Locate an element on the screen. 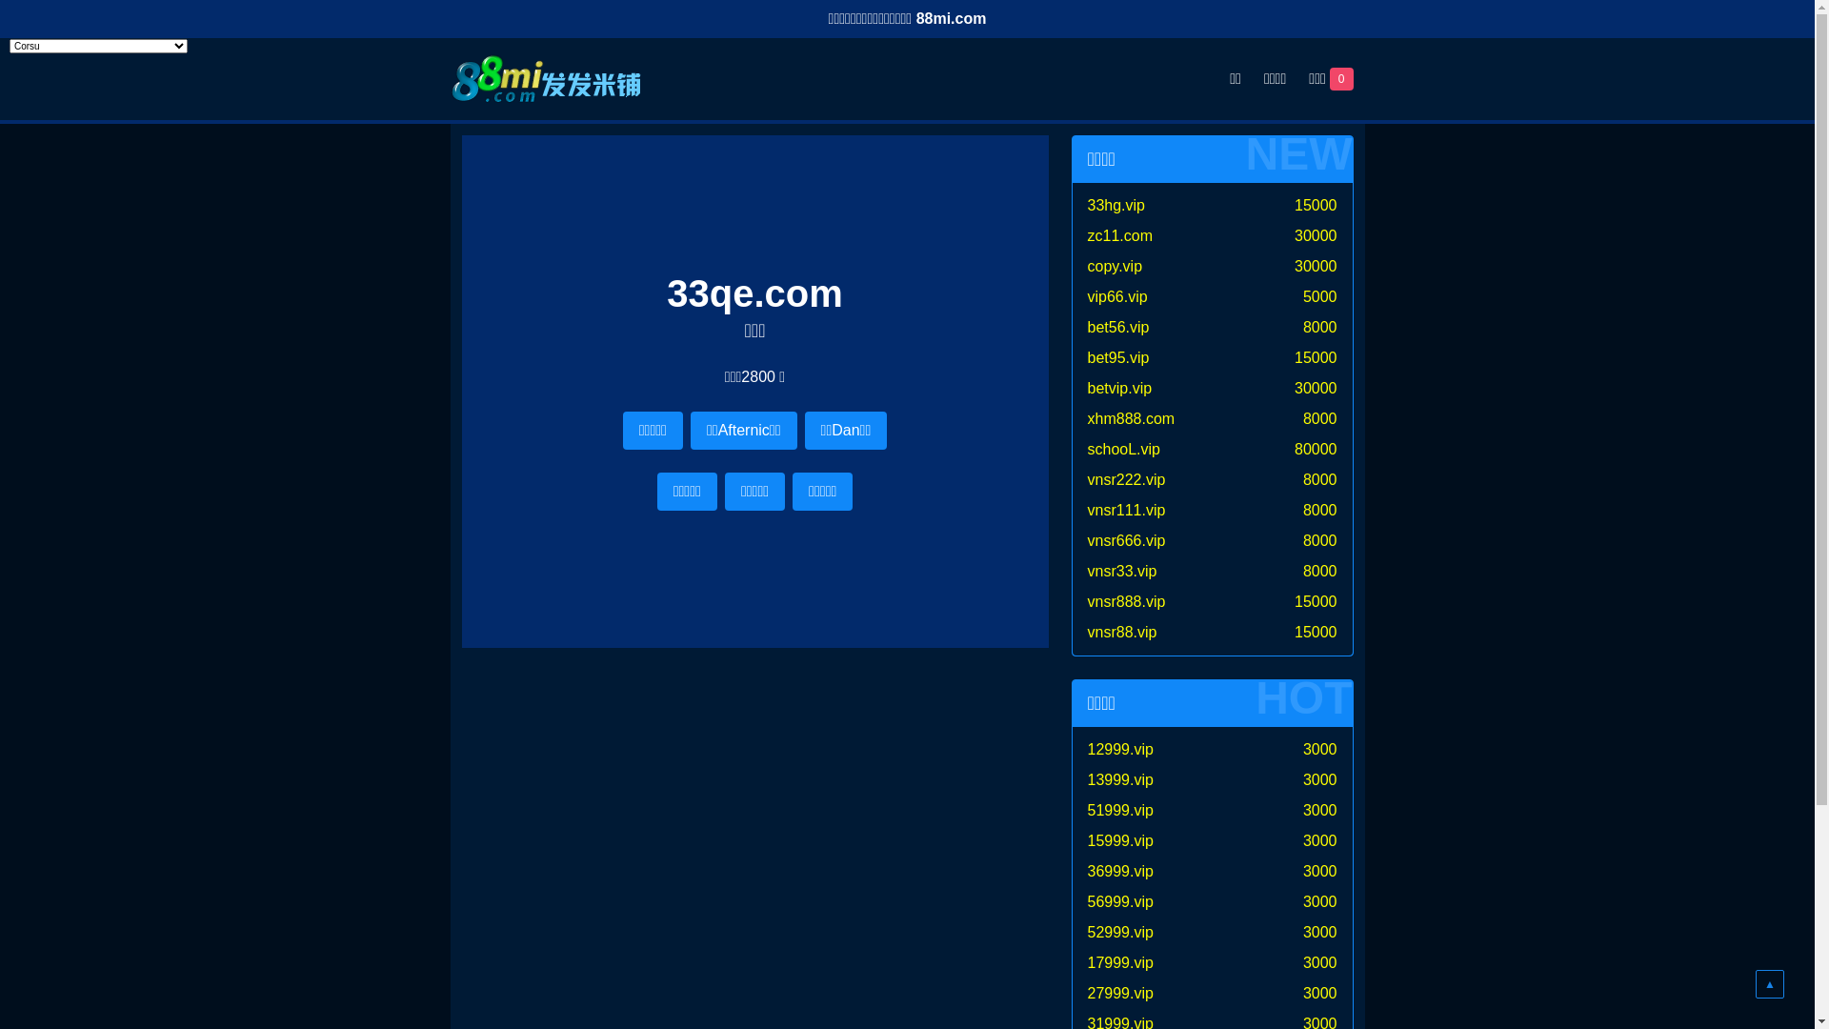 The height and width of the screenshot is (1029, 1829). 3000 is located at coordinates (1320, 779).